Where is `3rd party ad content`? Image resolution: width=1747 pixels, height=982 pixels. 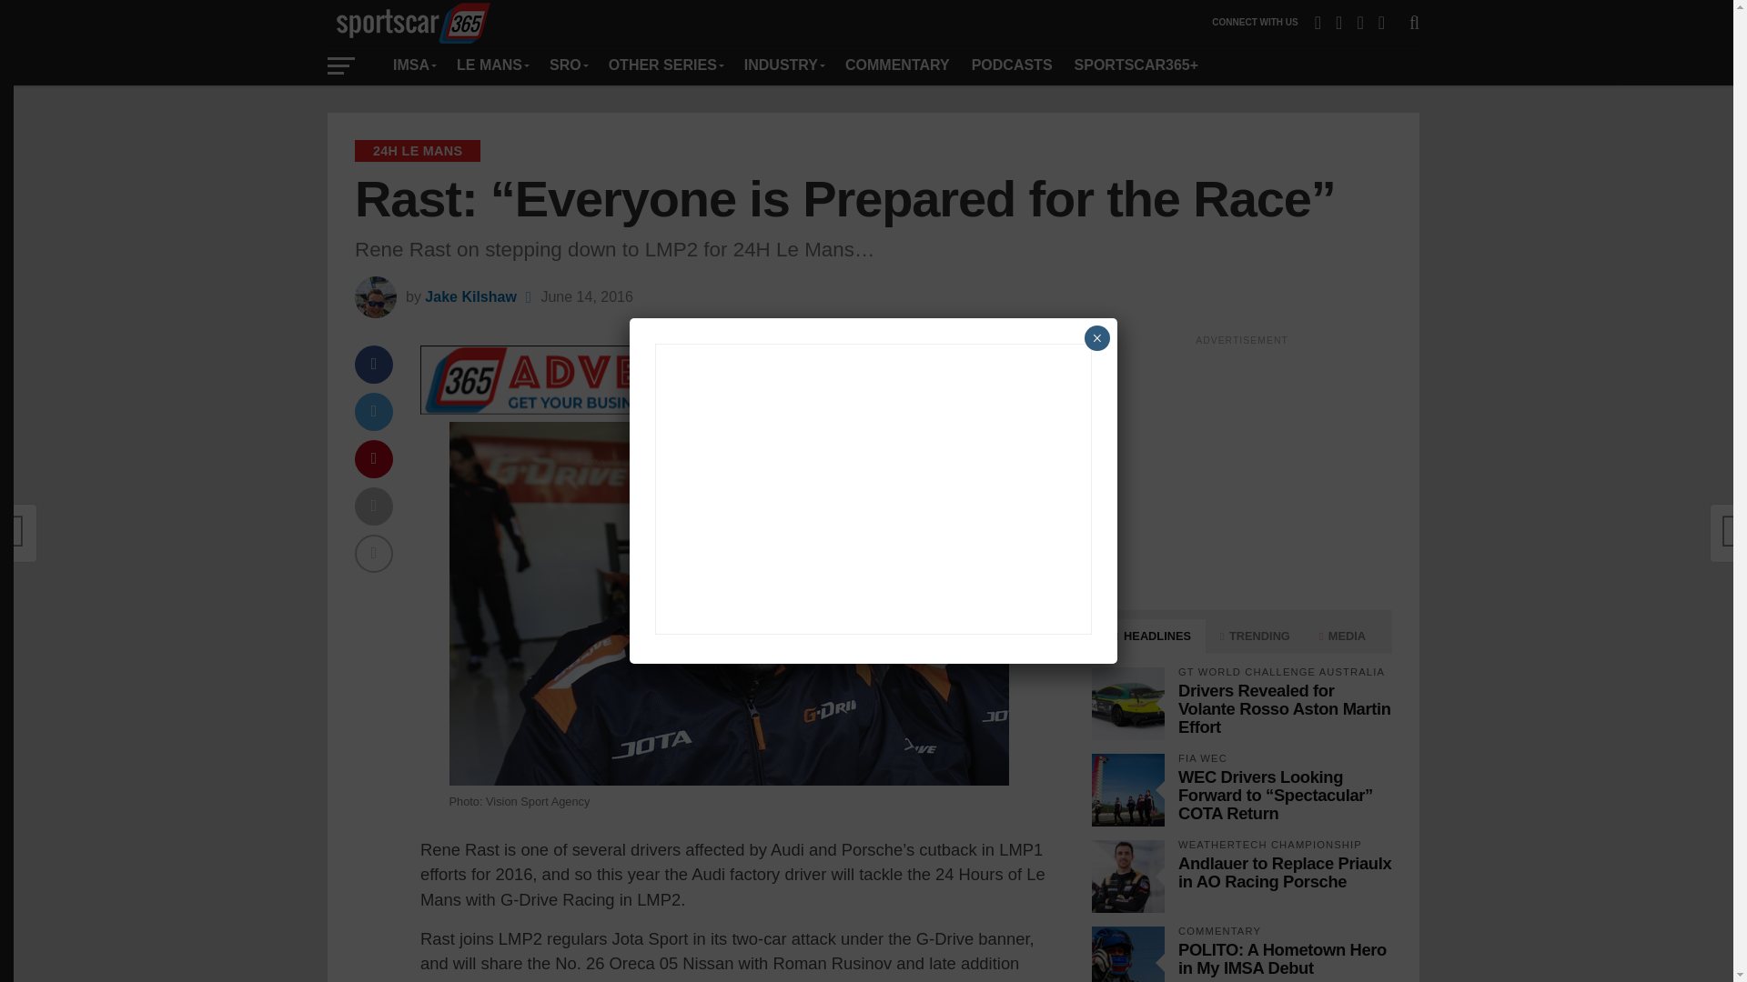
3rd party ad content is located at coordinates (1241, 469).